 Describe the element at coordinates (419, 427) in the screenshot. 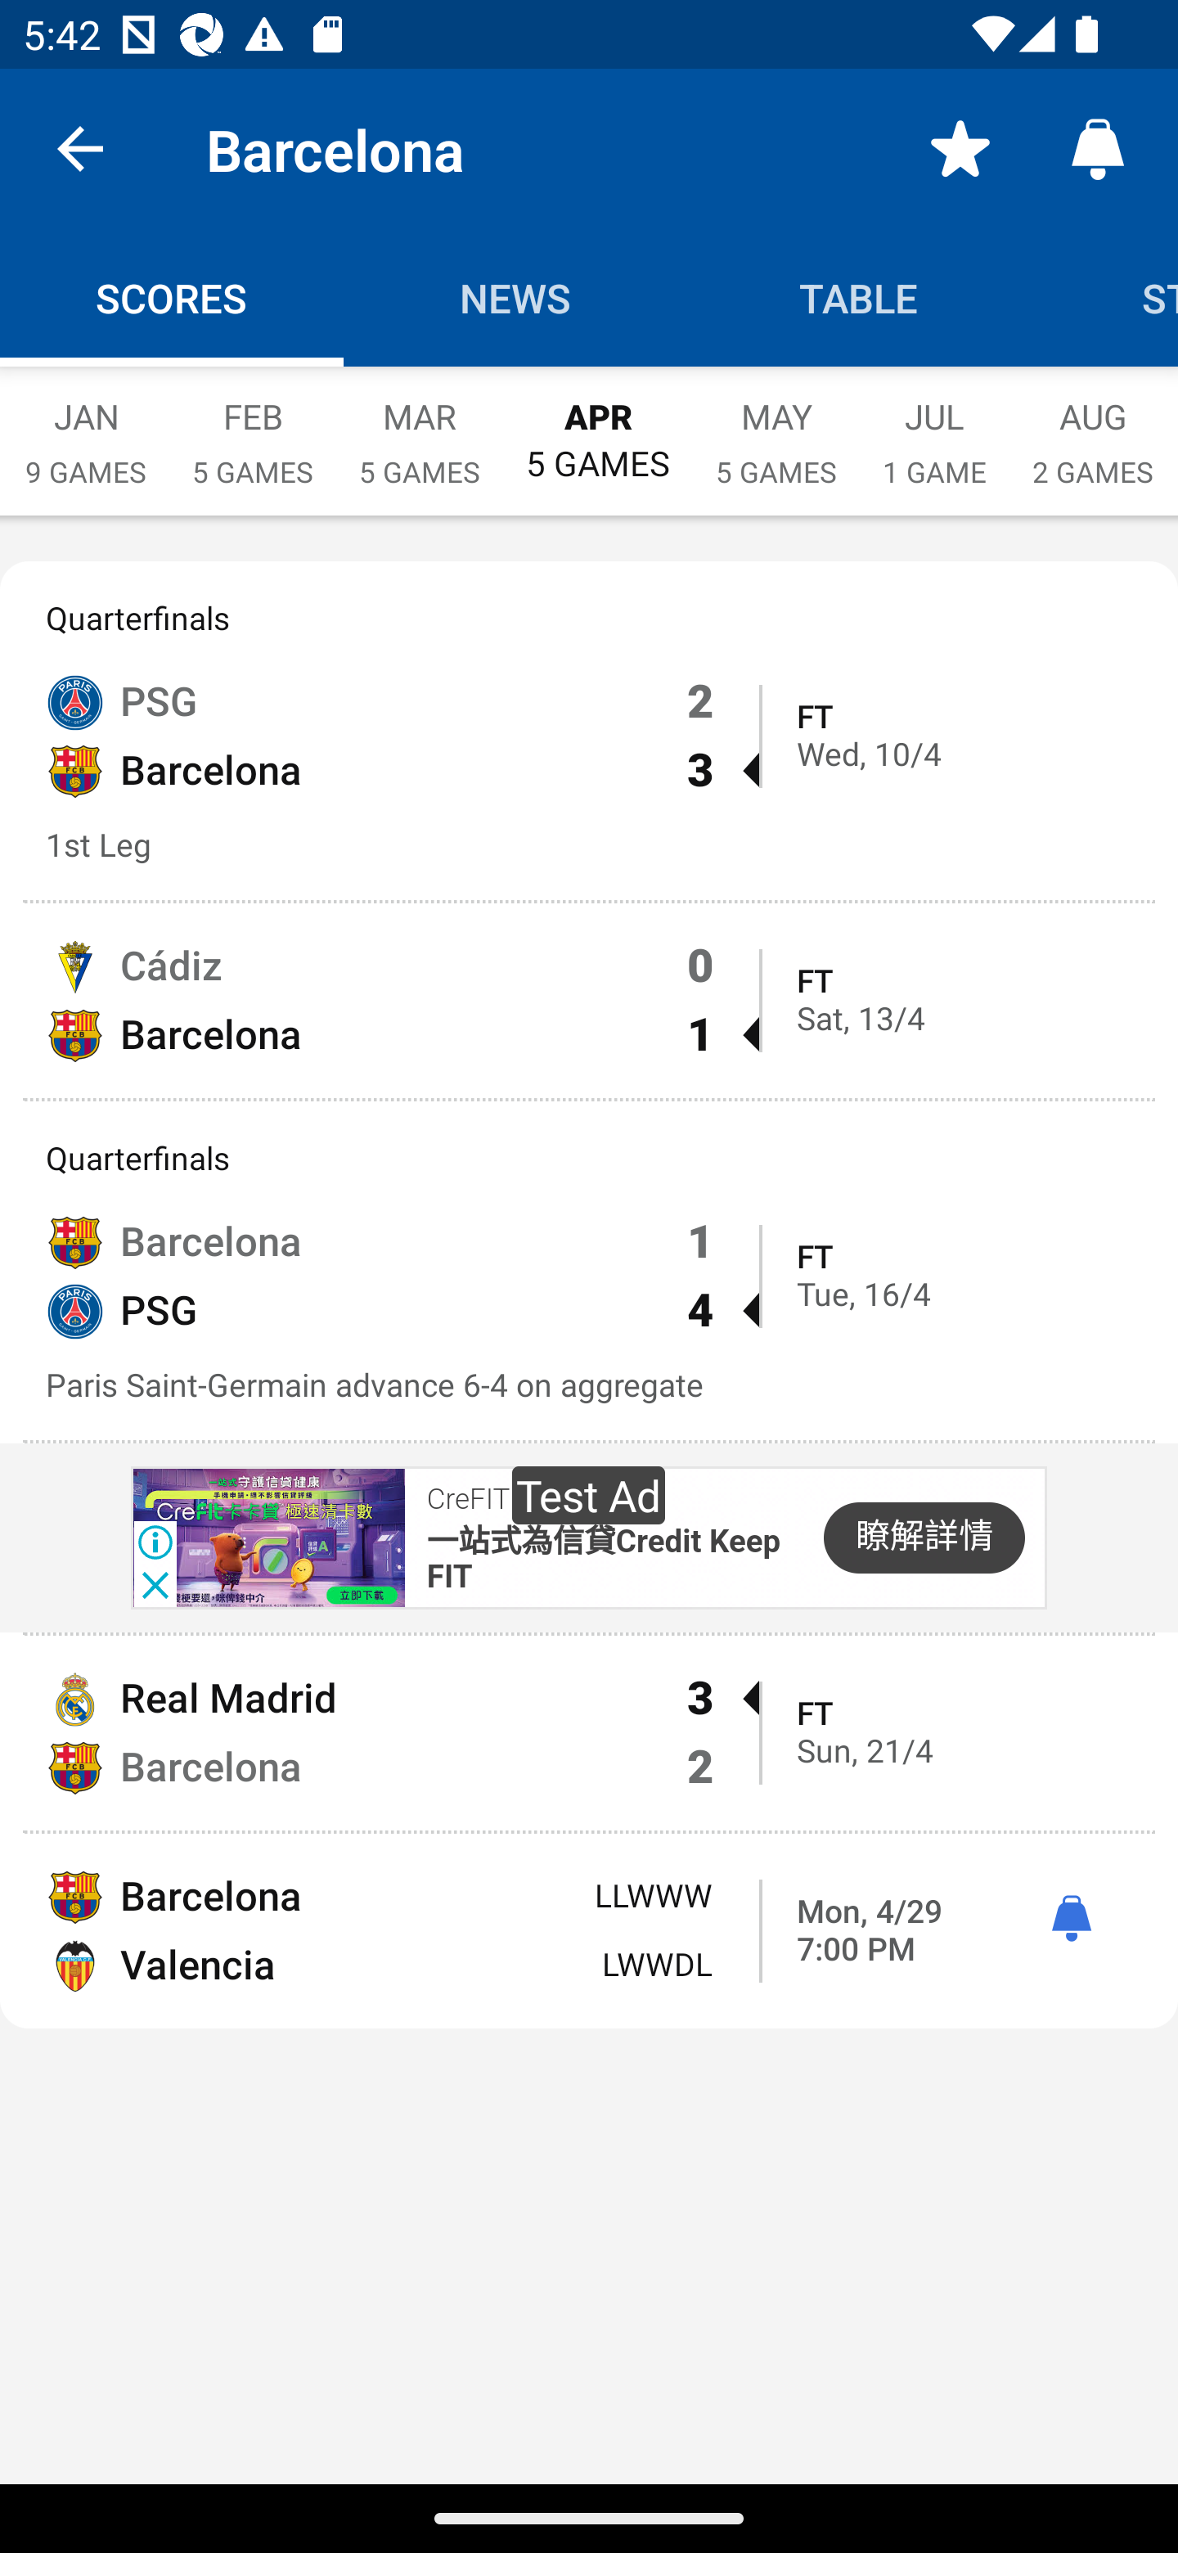

I see `MAR 5 GAMES` at that location.